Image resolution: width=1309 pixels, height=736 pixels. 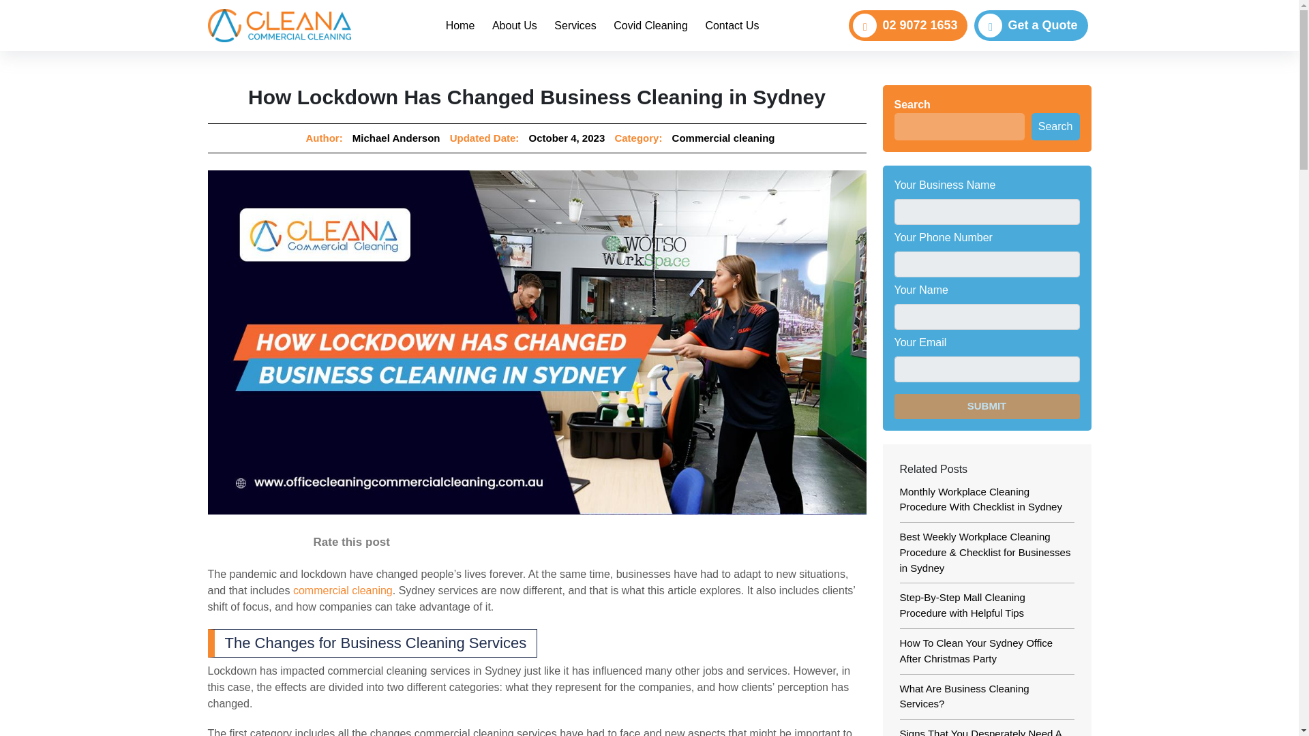 I want to click on 02 9072 1653, so click(x=460, y=26).